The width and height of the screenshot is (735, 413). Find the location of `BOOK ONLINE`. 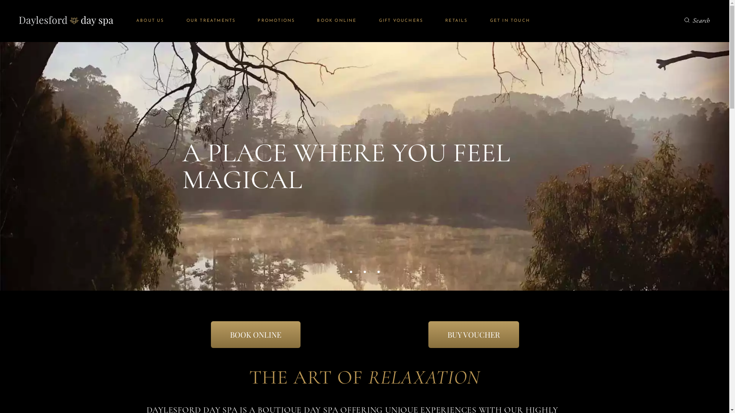

BOOK ONLINE is located at coordinates (337, 21).